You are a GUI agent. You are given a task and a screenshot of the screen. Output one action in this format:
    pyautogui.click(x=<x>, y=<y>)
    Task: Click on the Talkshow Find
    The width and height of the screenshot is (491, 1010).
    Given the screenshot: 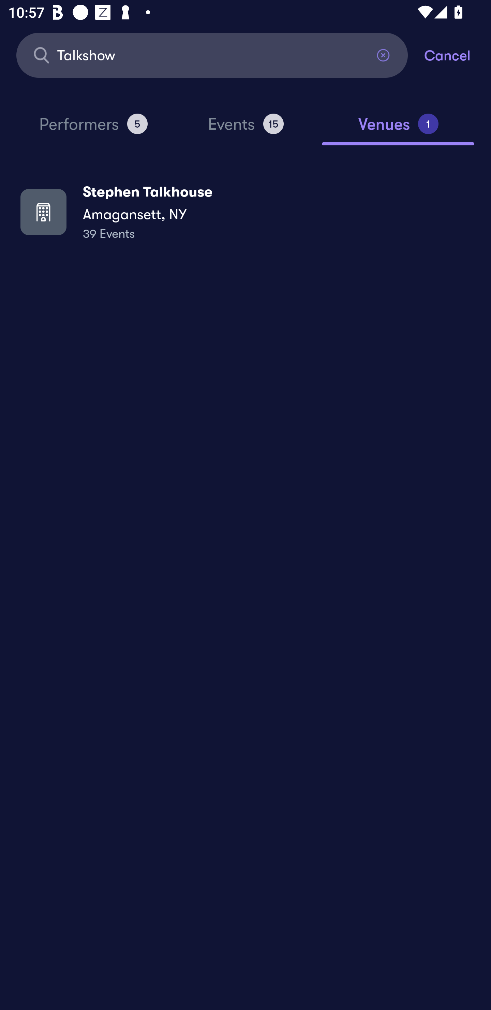 What is the action you would take?
    pyautogui.click(x=212, y=55)
    